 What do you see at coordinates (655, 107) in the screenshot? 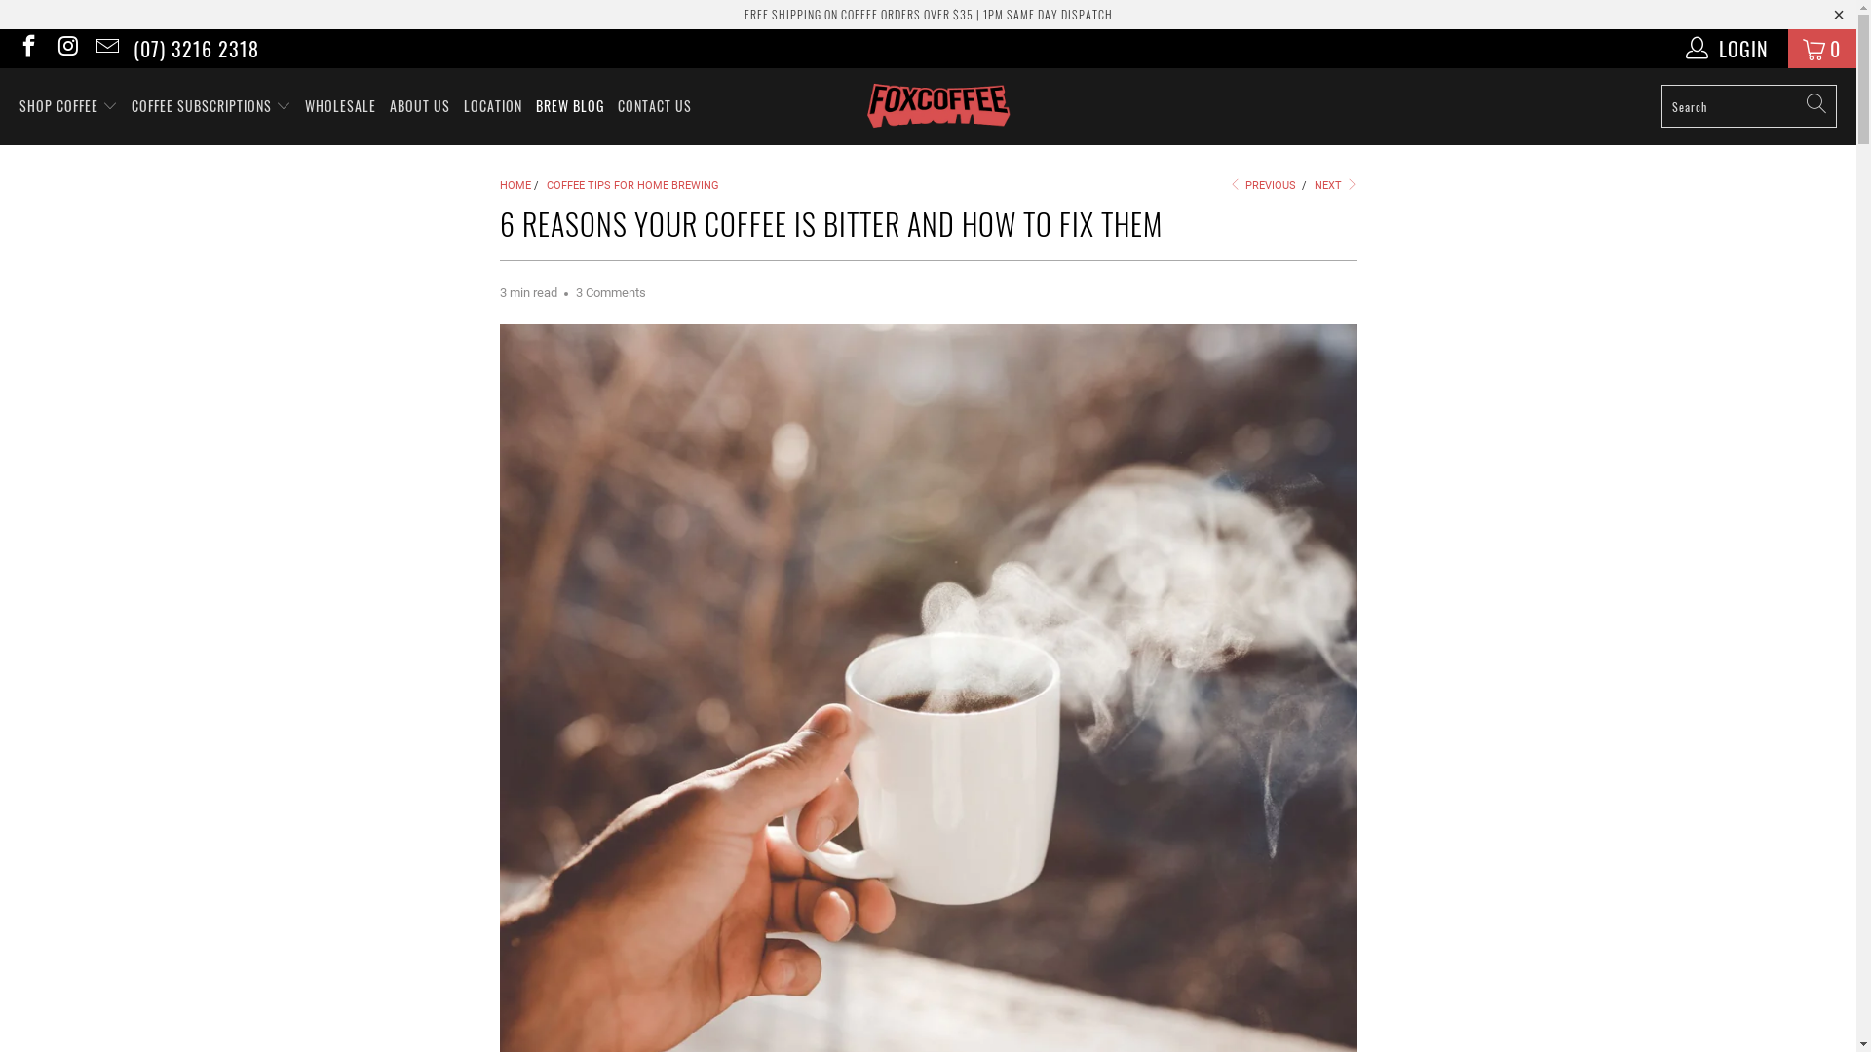
I see `CONTACT US` at bounding box center [655, 107].